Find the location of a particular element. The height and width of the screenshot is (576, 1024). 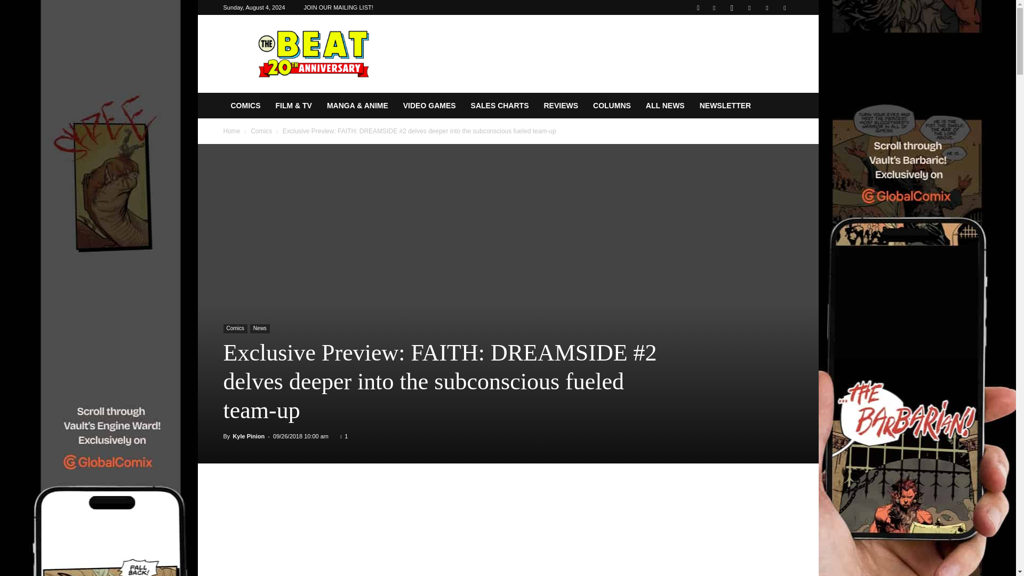

Search is located at coordinates (763, 45).